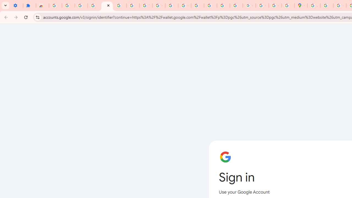 The width and height of the screenshot is (352, 198). Describe the element at coordinates (172, 5) in the screenshot. I see `https://scholar.google.com/` at that location.